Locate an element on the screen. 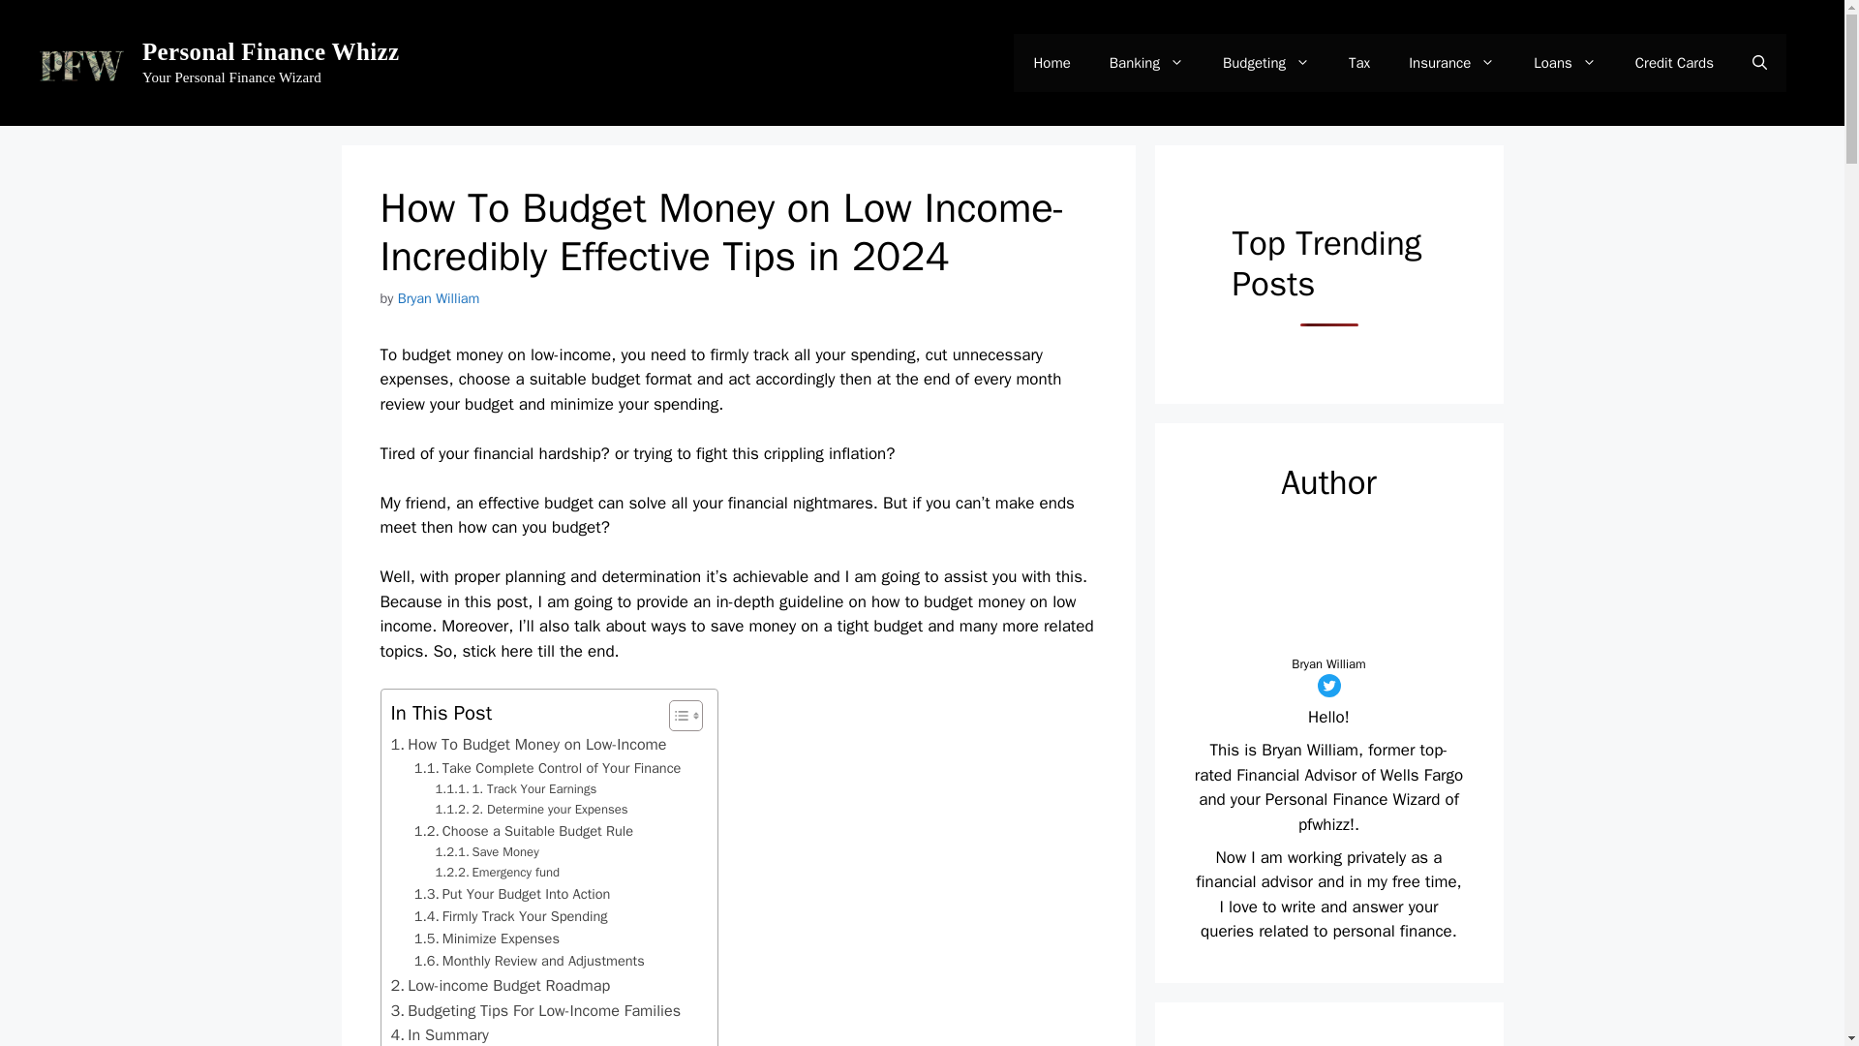  View all posts by Bryan William is located at coordinates (438, 298).